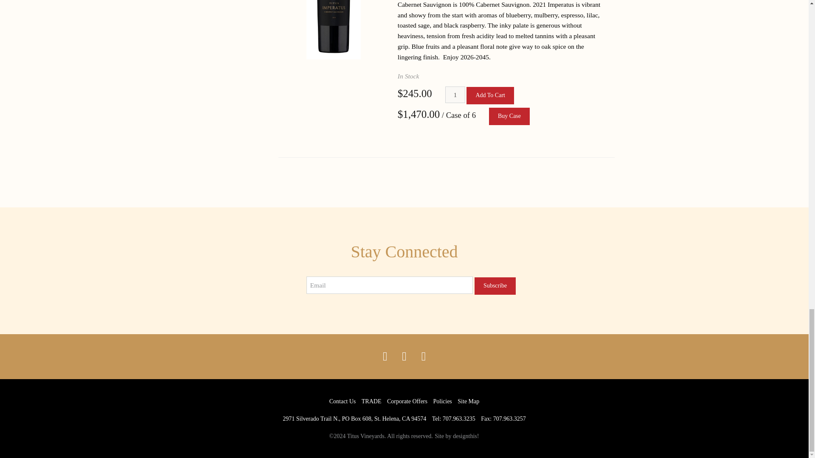 The image size is (815, 458). What do you see at coordinates (423, 357) in the screenshot?
I see `Instagram` at bounding box center [423, 357].